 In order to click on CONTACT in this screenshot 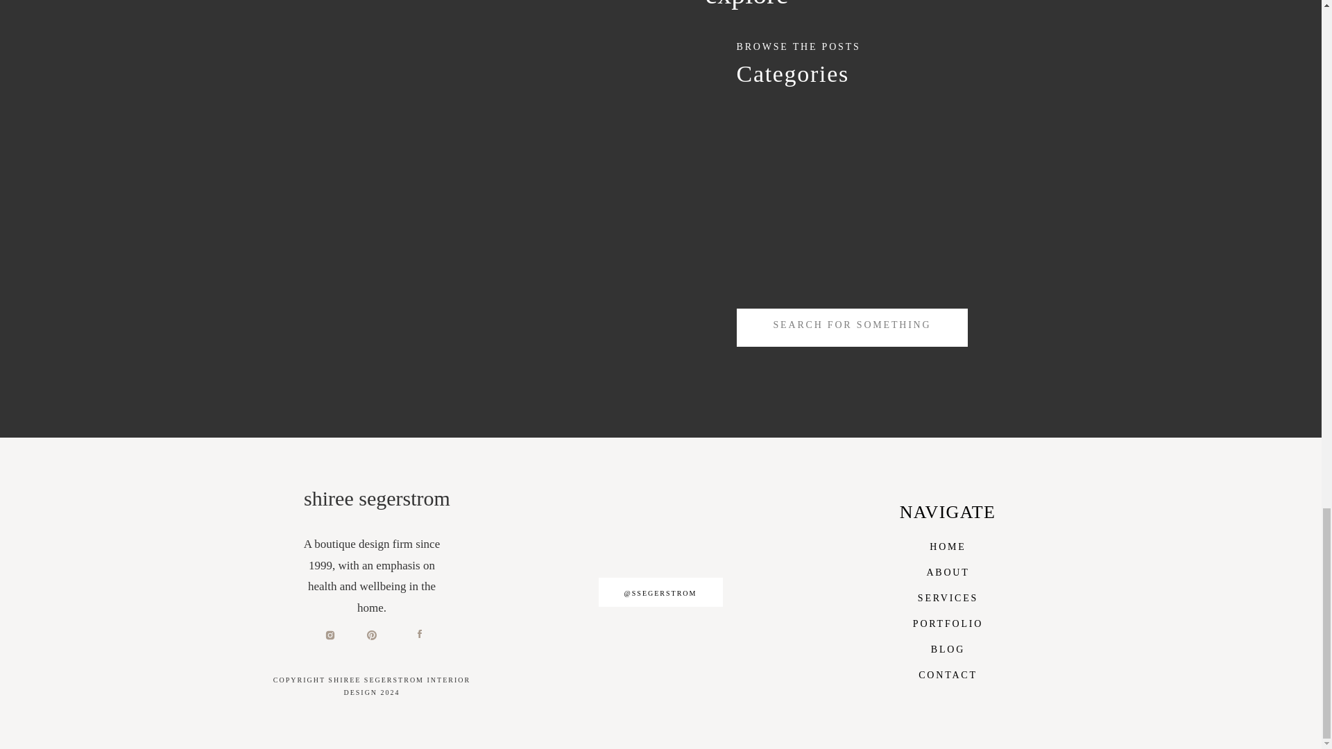, I will do `click(948, 673)`.